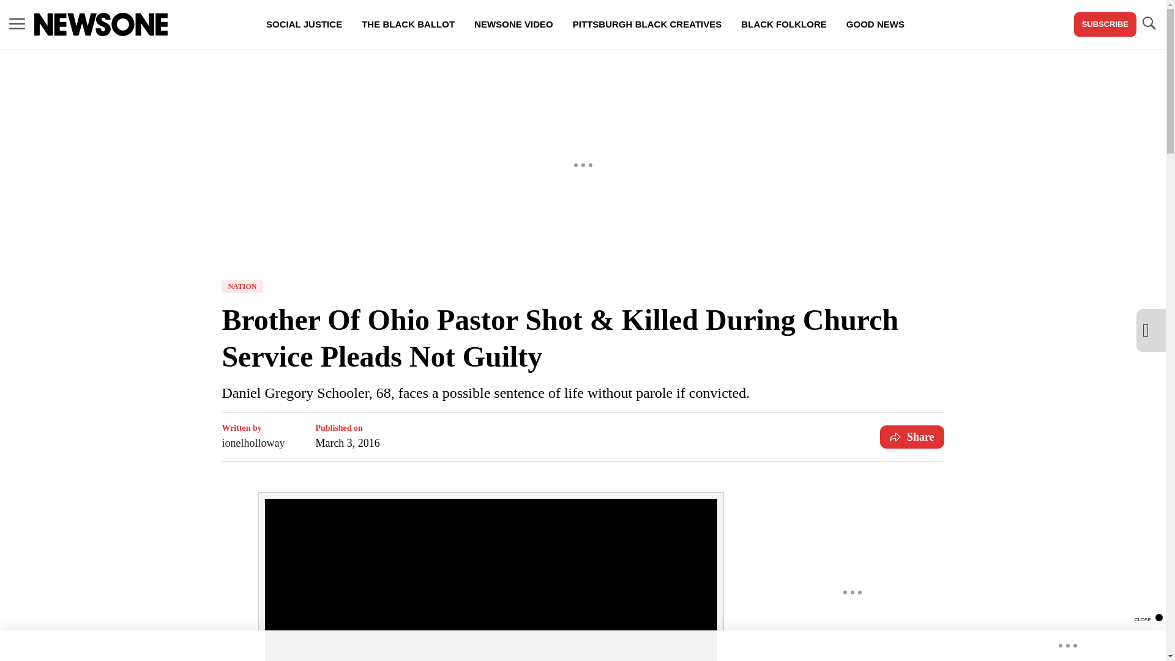 The width and height of the screenshot is (1175, 661). What do you see at coordinates (1148, 23) in the screenshot?
I see `TOGGLE SEARCH` at bounding box center [1148, 23].